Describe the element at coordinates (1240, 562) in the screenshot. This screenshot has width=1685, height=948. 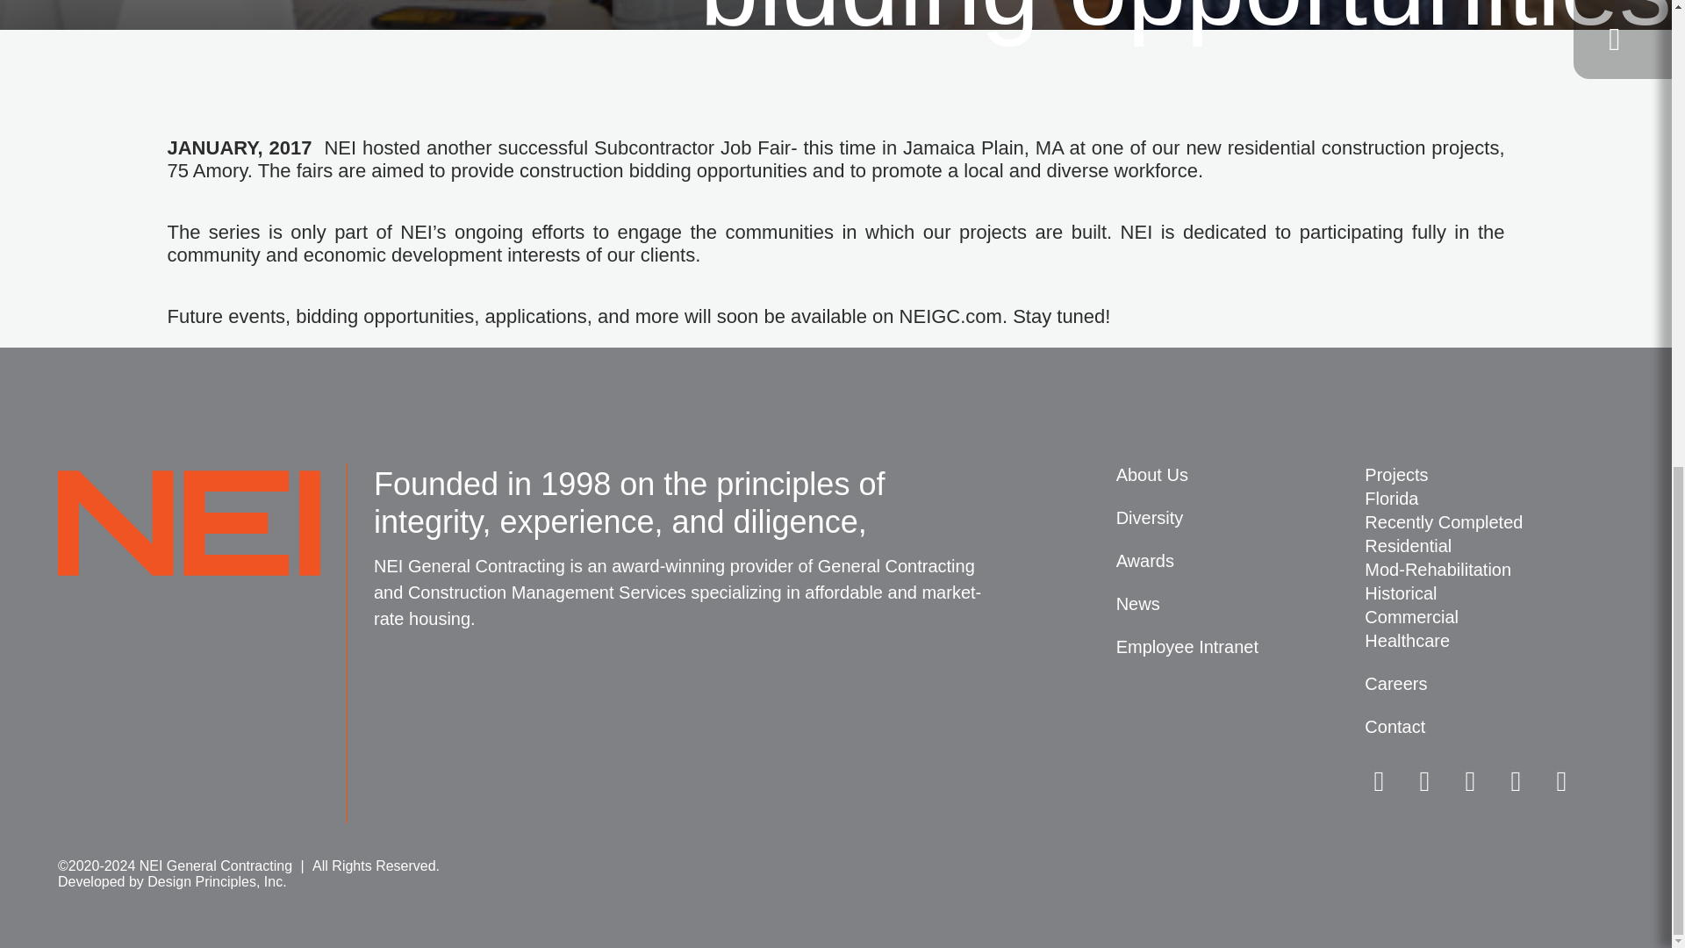
I see `Awards` at that location.